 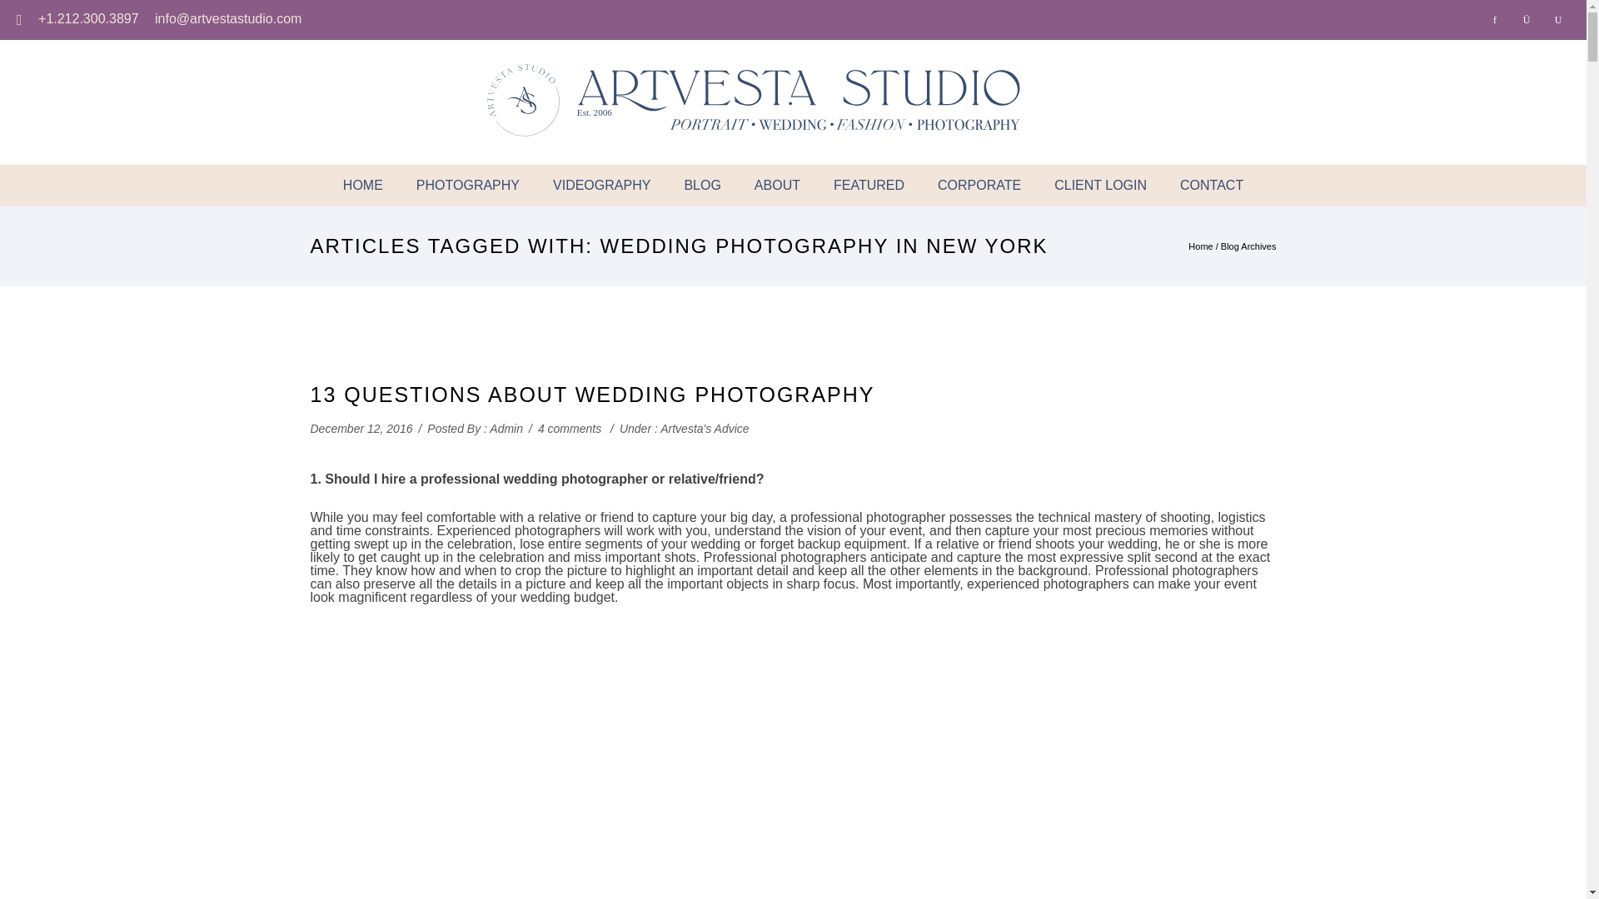 I want to click on ABOUT, so click(x=777, y=185).